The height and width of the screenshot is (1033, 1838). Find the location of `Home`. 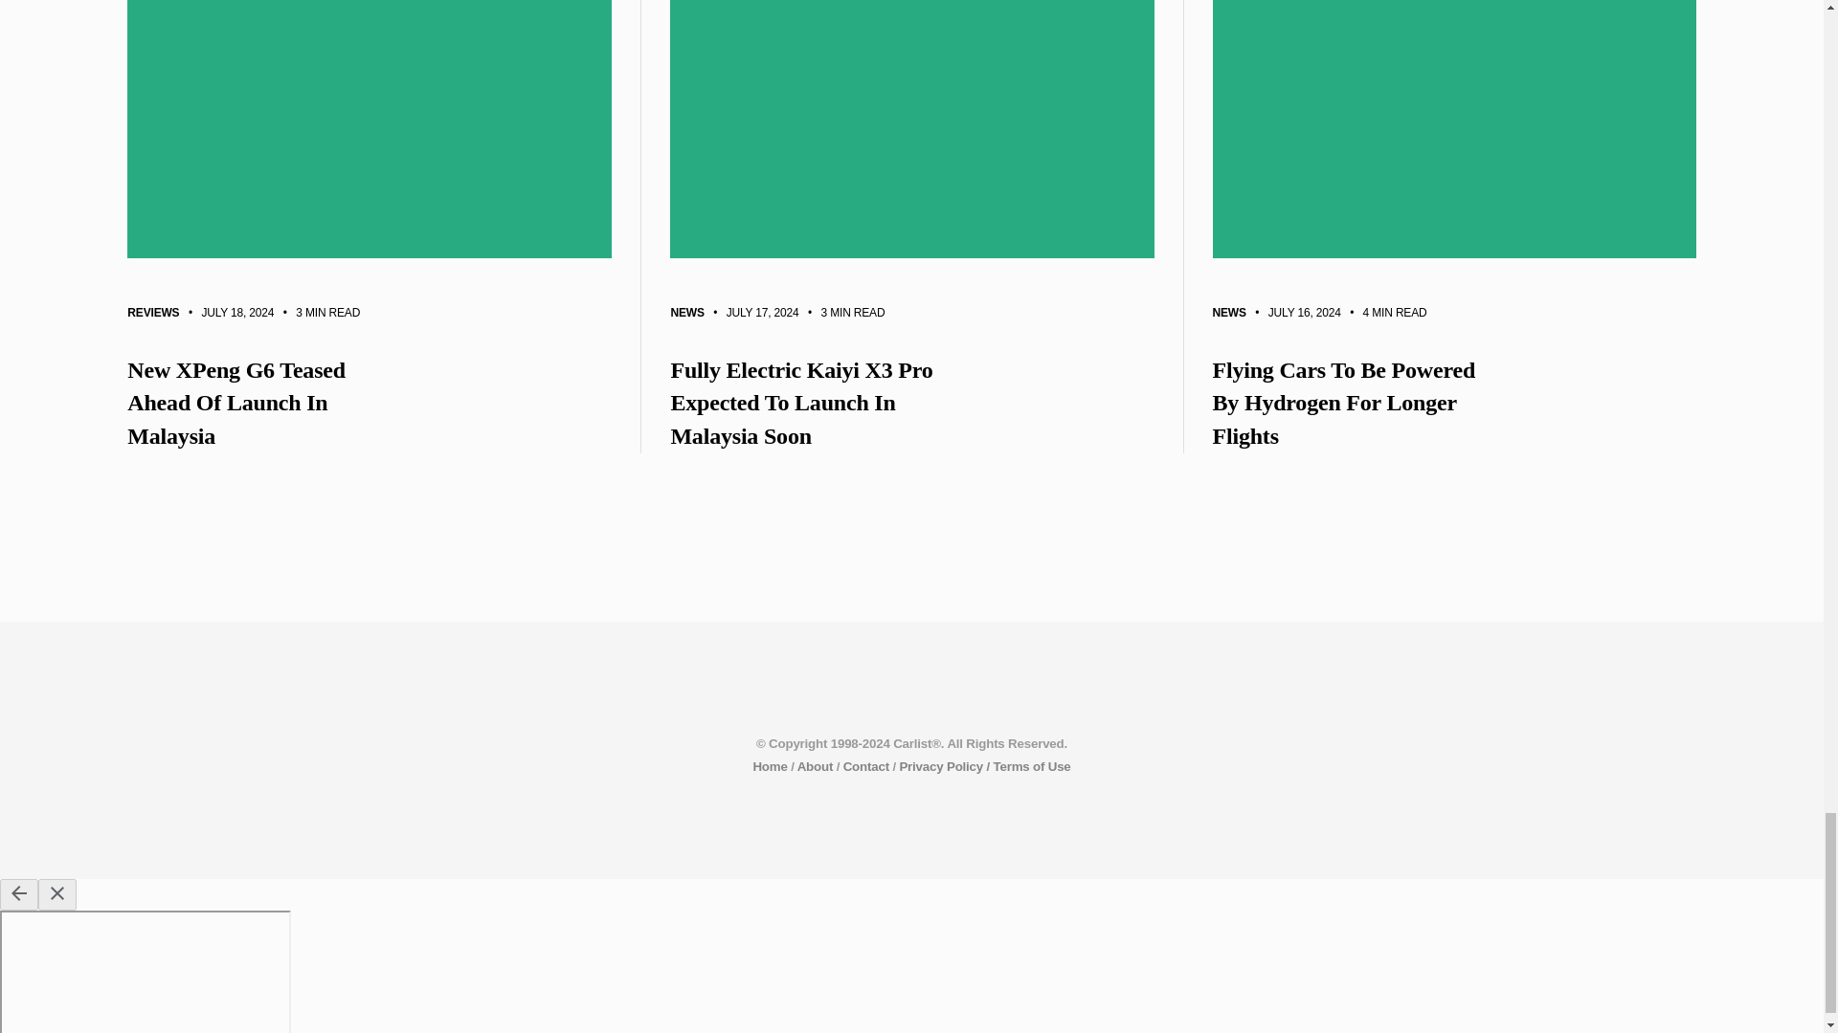

Home is located at coordinates (769, 765).